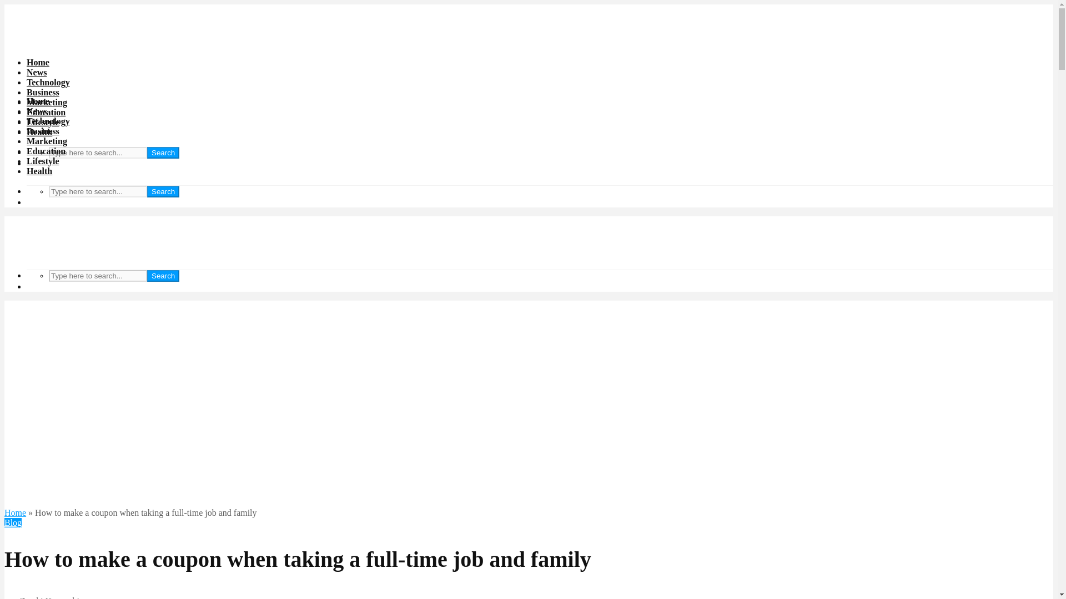 This screenshot has height=599, width=1066. I want to click on Search, so click(163, 276).